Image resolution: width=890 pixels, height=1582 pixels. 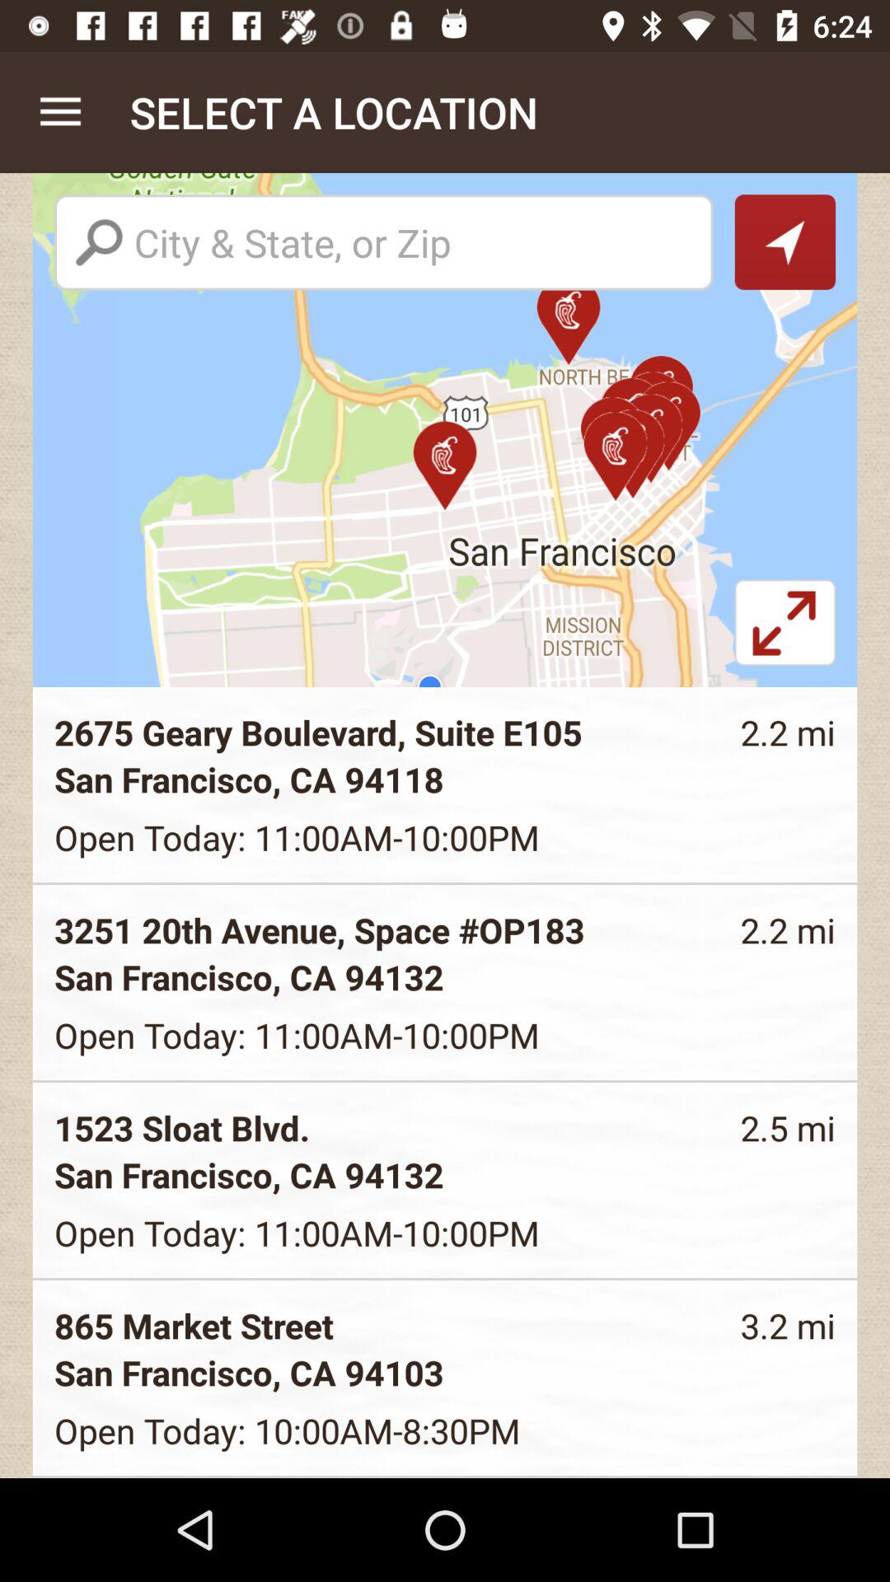 What do you see at coordinates (785, 633) in the screenshot?
I see `open the item above the 2675 geary boulevard` at bounding box center [785, 633].